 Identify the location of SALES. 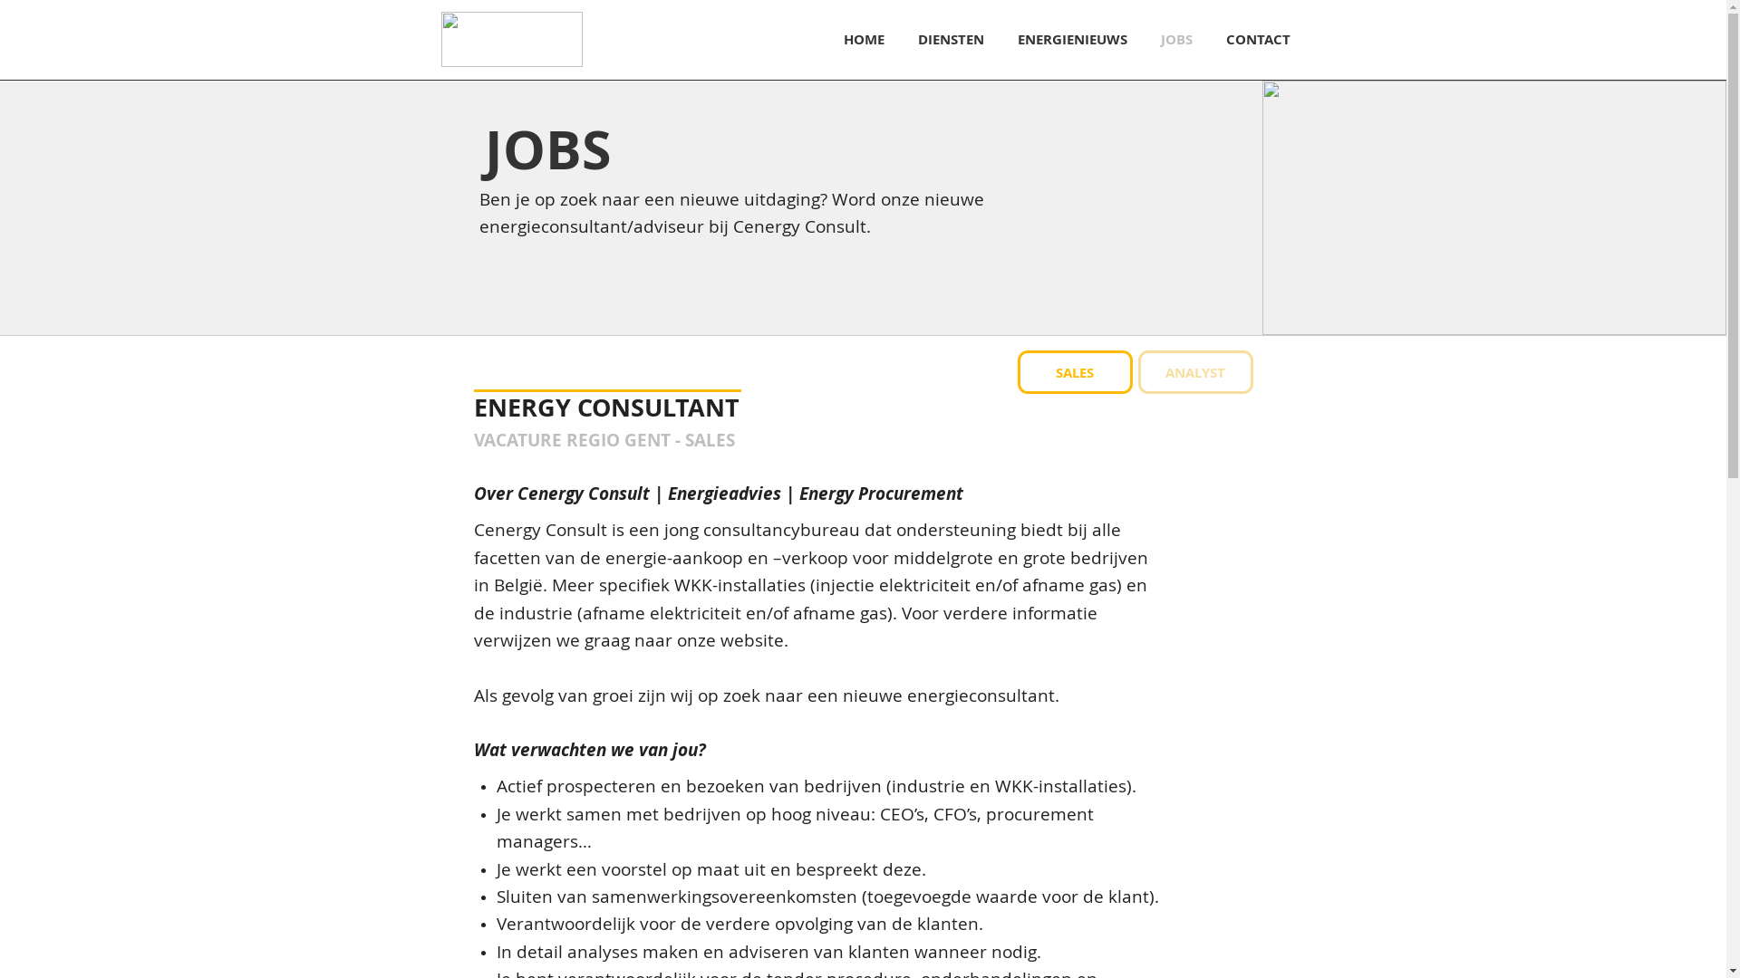
(1075, 372).